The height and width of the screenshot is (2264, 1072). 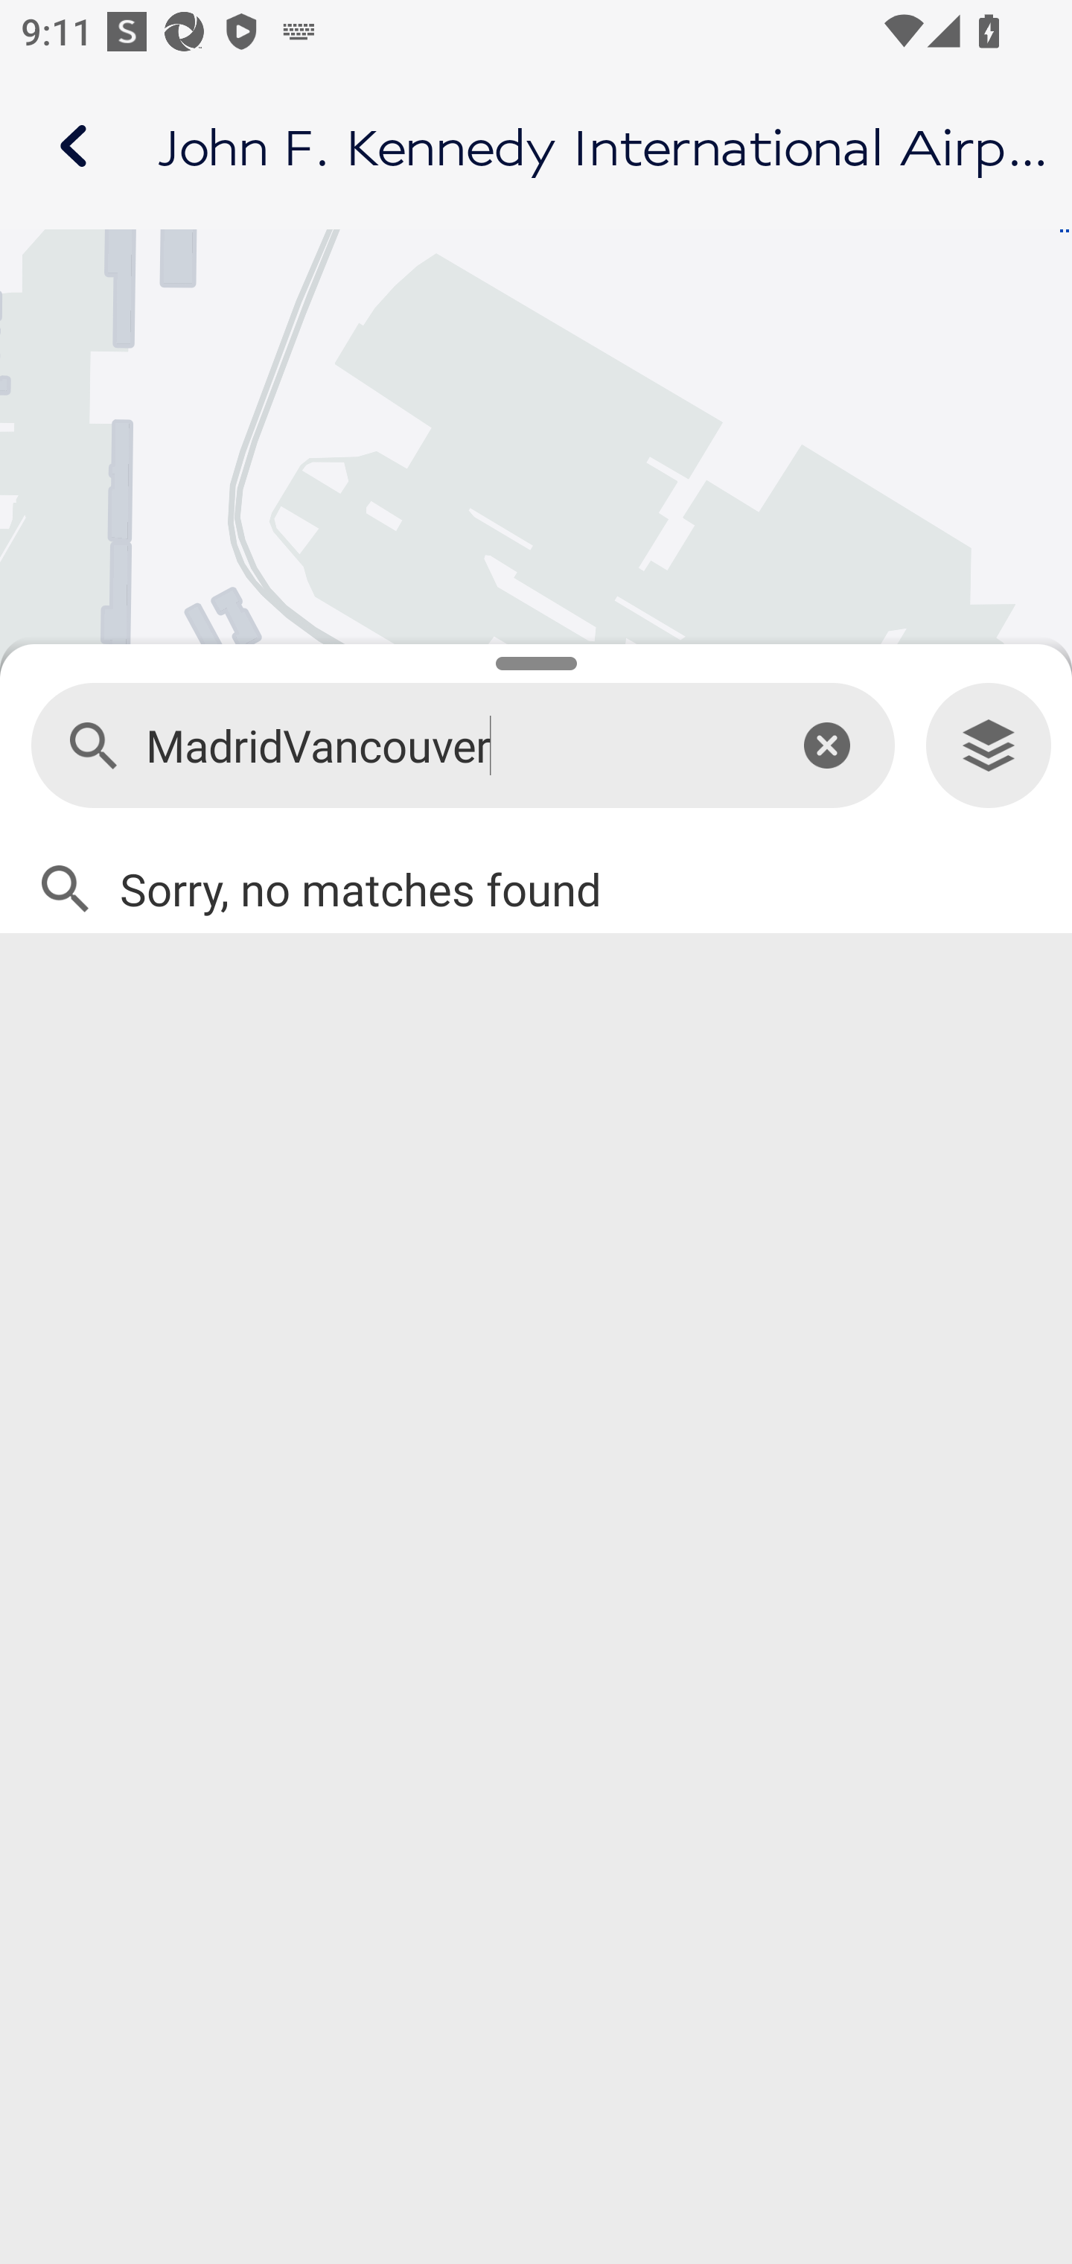 What do you see at coordinates (989, 746) in the screenshot?
I see `Levels` at bounding box center [989, 746].